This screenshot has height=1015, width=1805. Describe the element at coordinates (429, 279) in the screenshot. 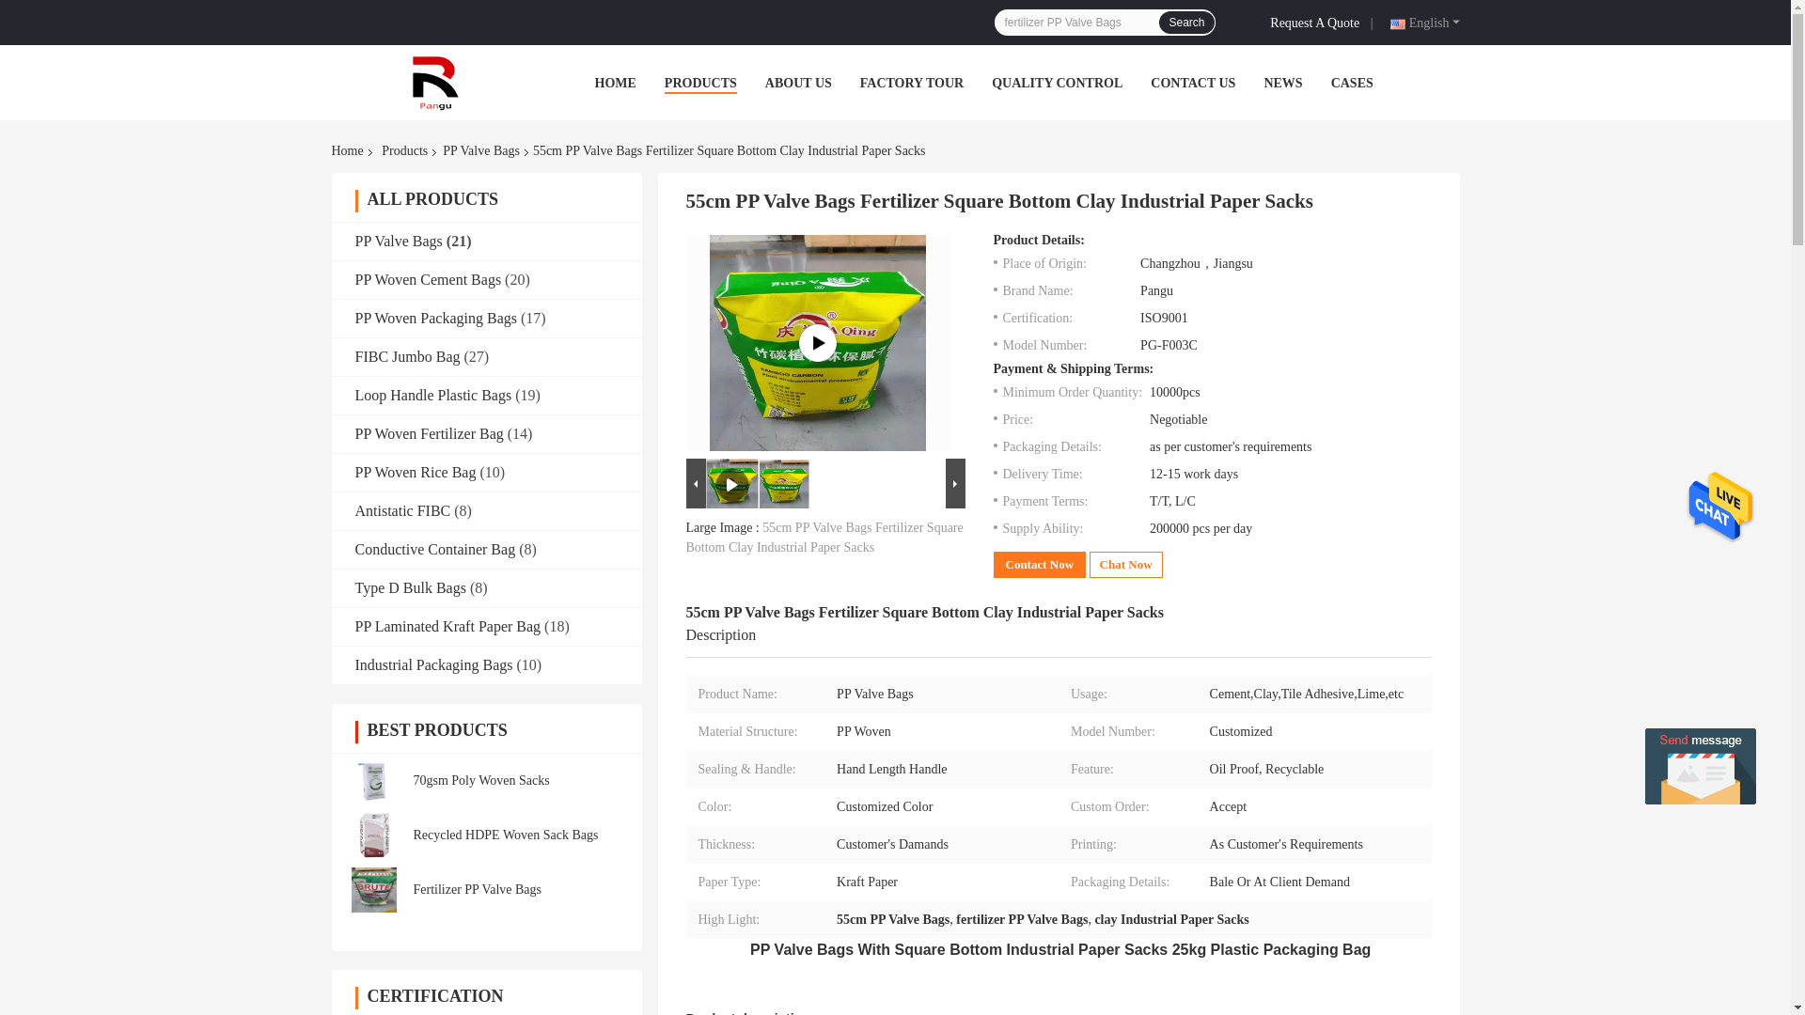

I see `PP Woven Cement Bags` at that location.